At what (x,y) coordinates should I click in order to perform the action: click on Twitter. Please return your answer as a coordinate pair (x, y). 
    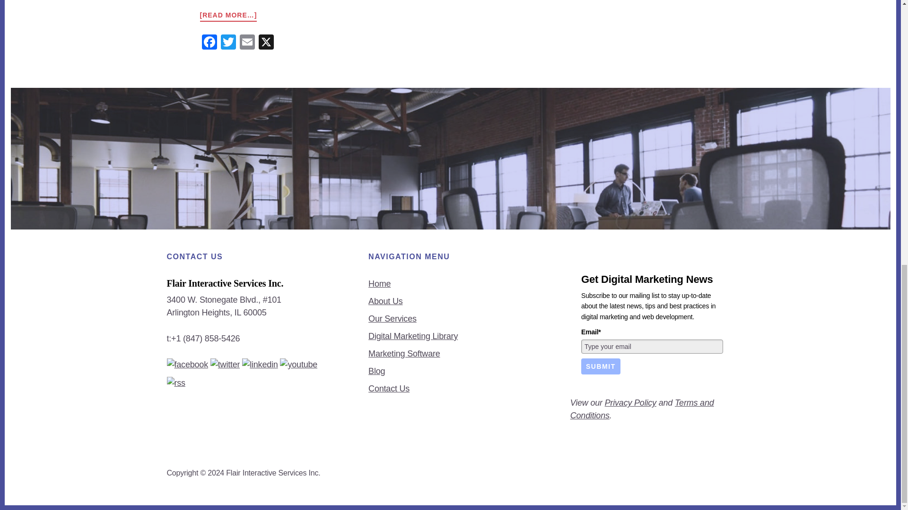
    Looking at the image, I should click on (228, 43).